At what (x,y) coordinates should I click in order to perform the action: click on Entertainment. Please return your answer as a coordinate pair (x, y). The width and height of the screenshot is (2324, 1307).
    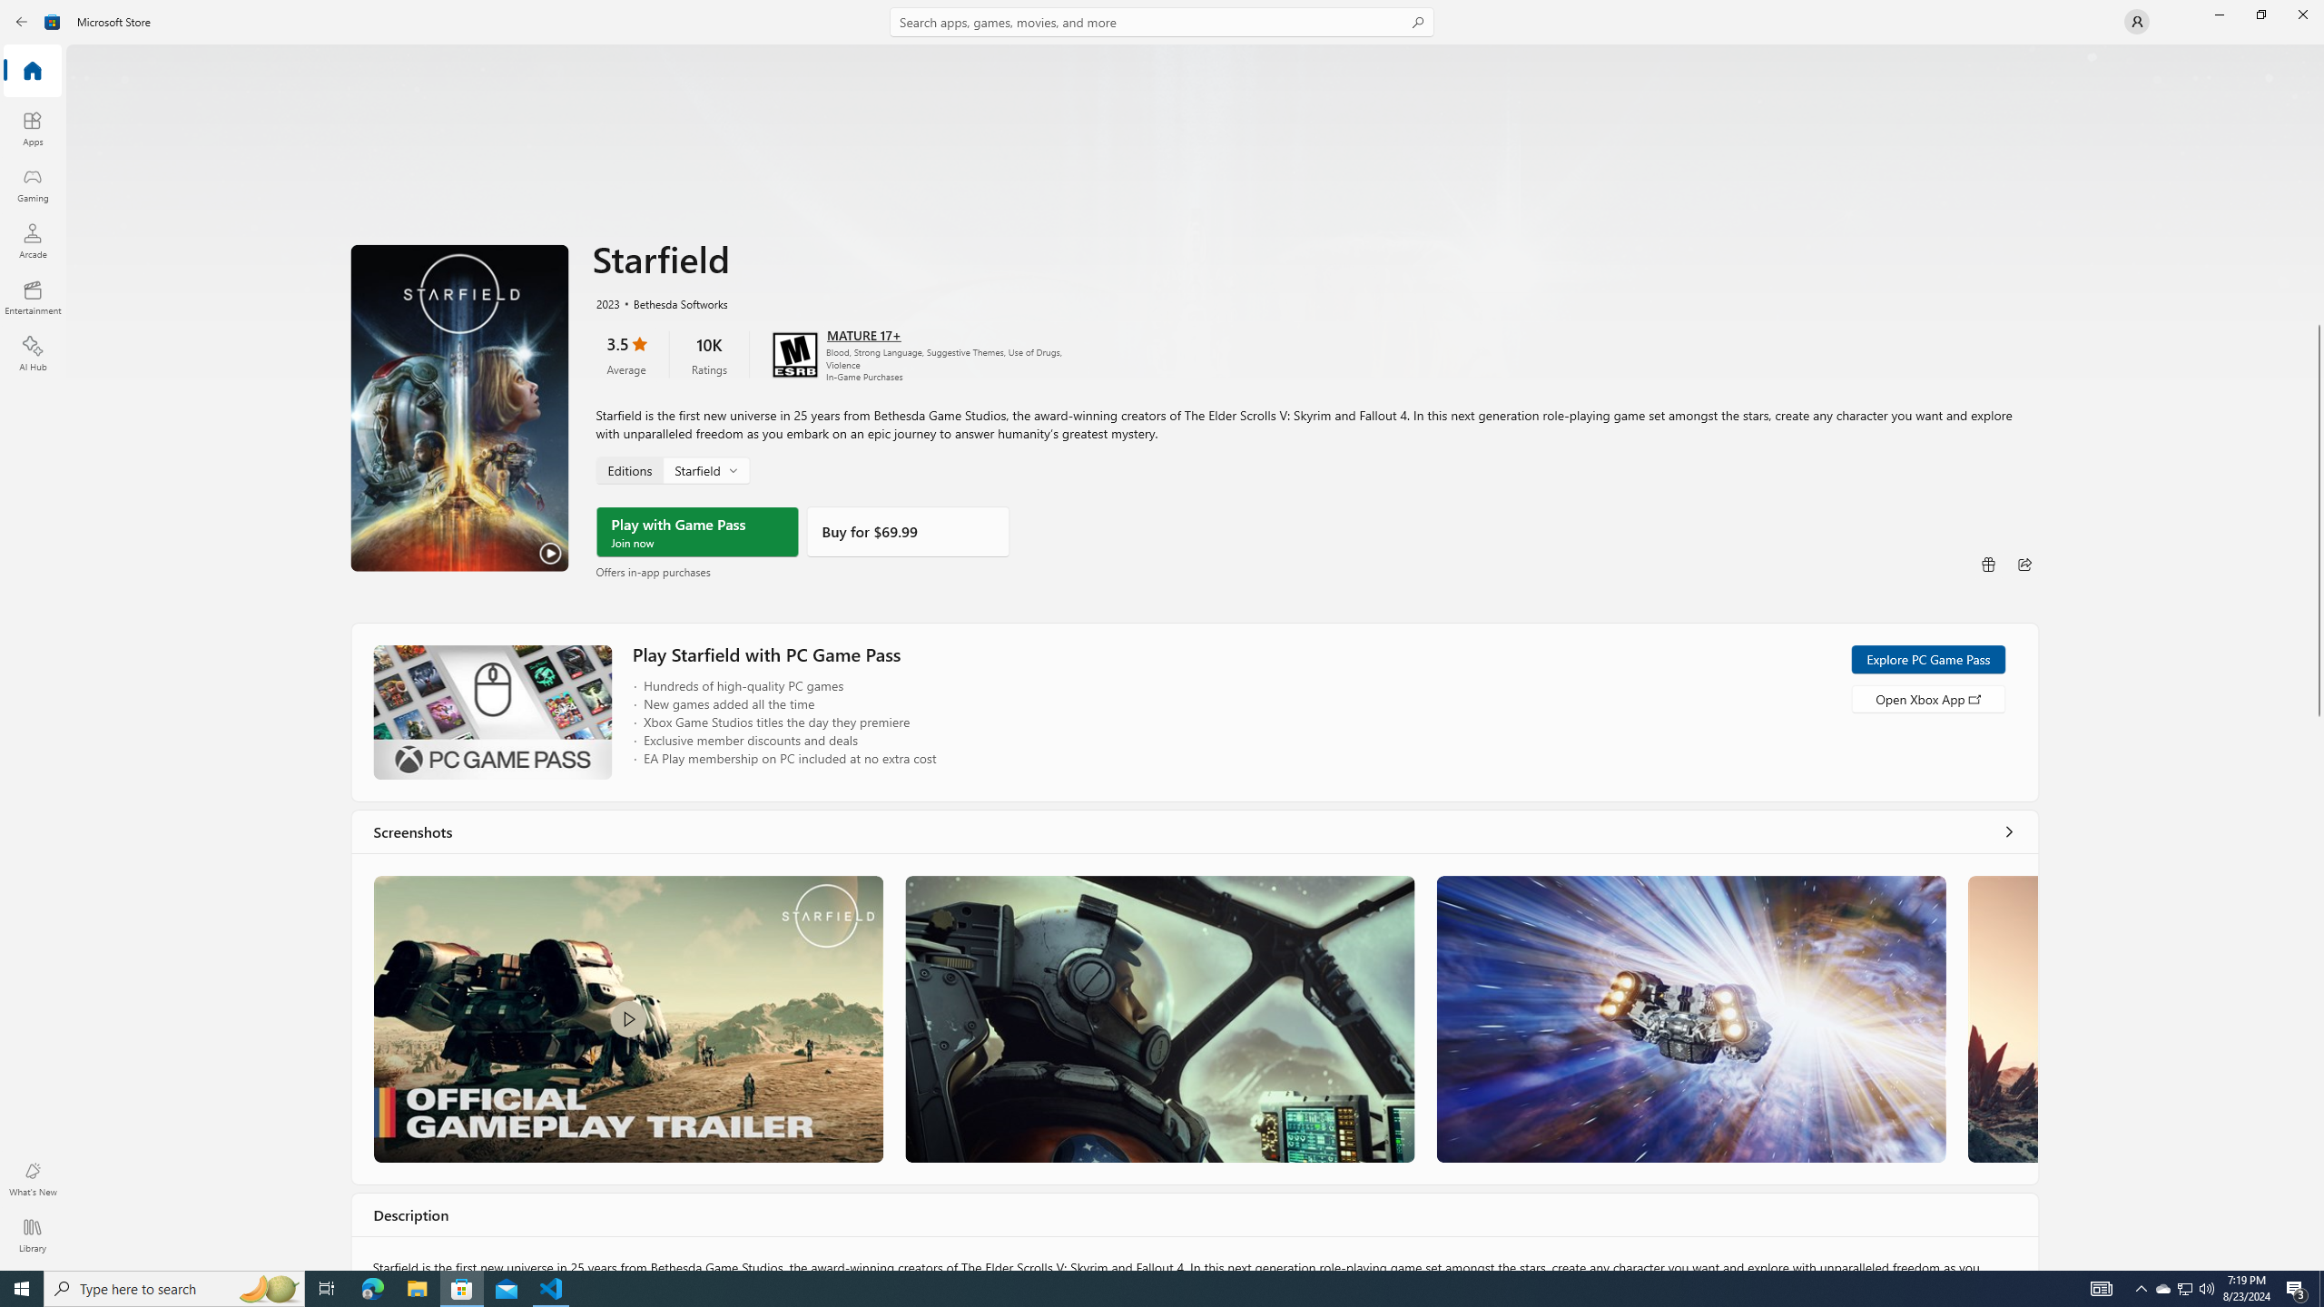
    Looking at the image, I should click on (33, 297).